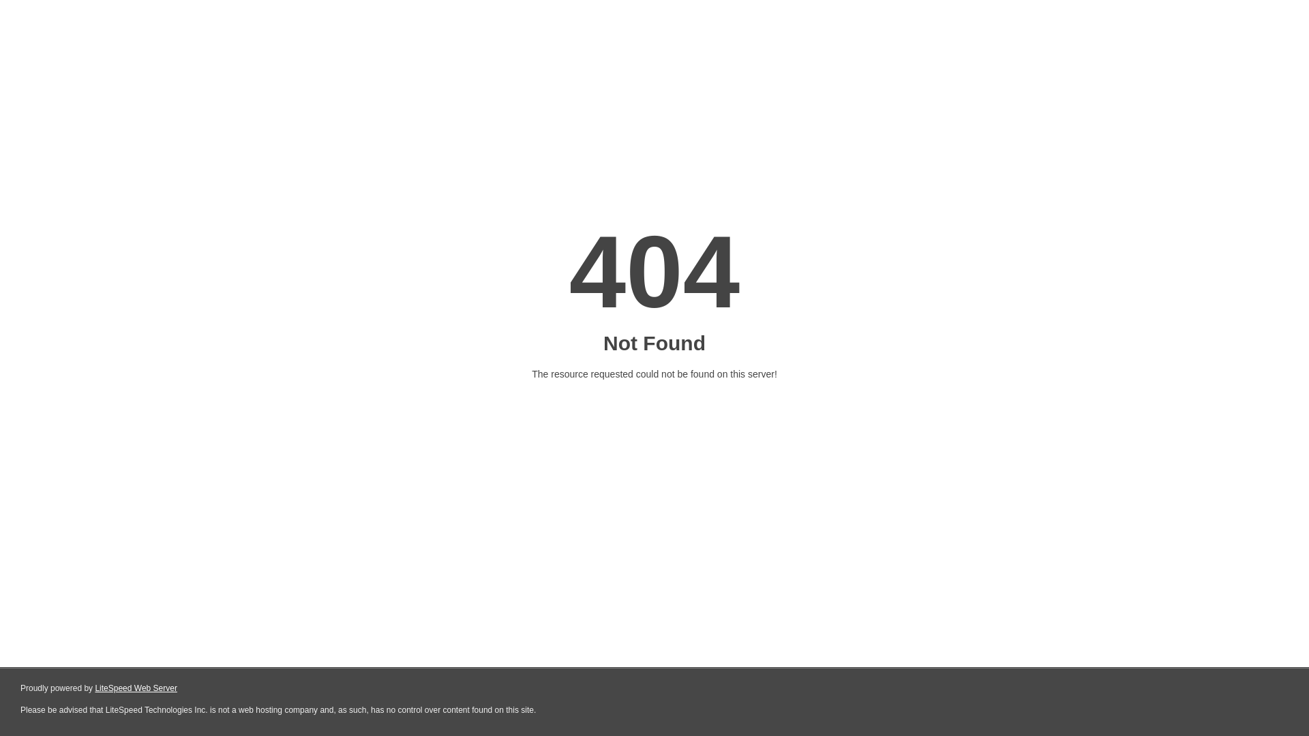 The height and width of the screenshot is (736, 1309). What do you see at coordinates (135, 688) in the screenshot?
I see `LiteSpeed Web Server` at bounding box center [135, 688].